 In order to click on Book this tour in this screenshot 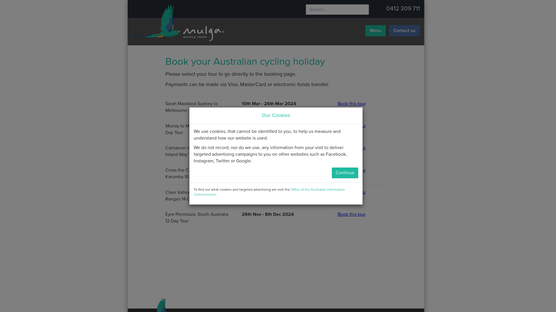, I will do `click(362, 126)`.